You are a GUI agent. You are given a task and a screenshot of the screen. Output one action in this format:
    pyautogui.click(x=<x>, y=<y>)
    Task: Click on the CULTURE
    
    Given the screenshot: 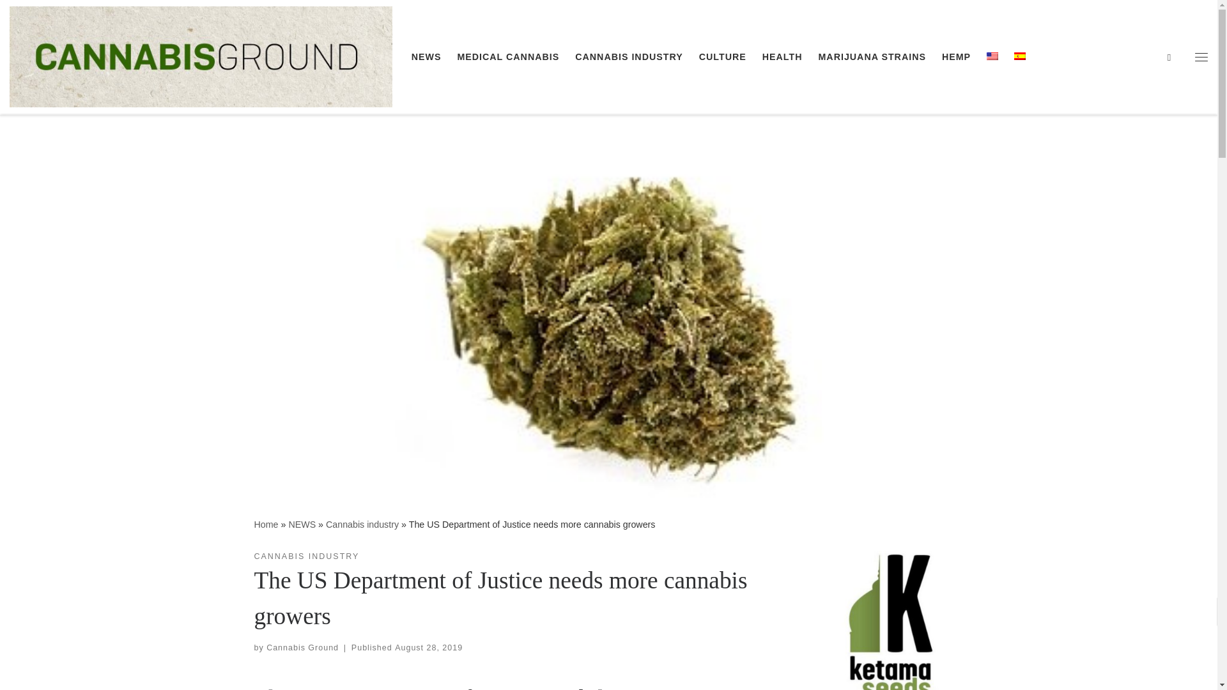 What is the action you would take?
    pyautogui.click(x=722, y=57)
    